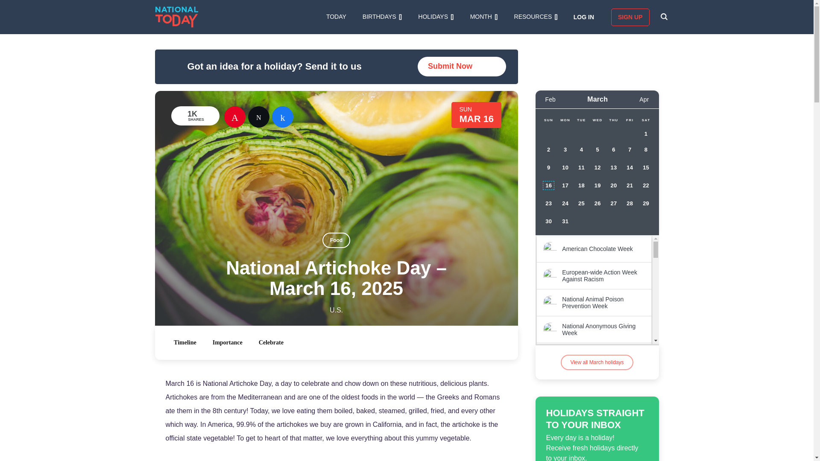 This screenshot has width=820, height=461. I want to click on Saturday, so click(646, 120).